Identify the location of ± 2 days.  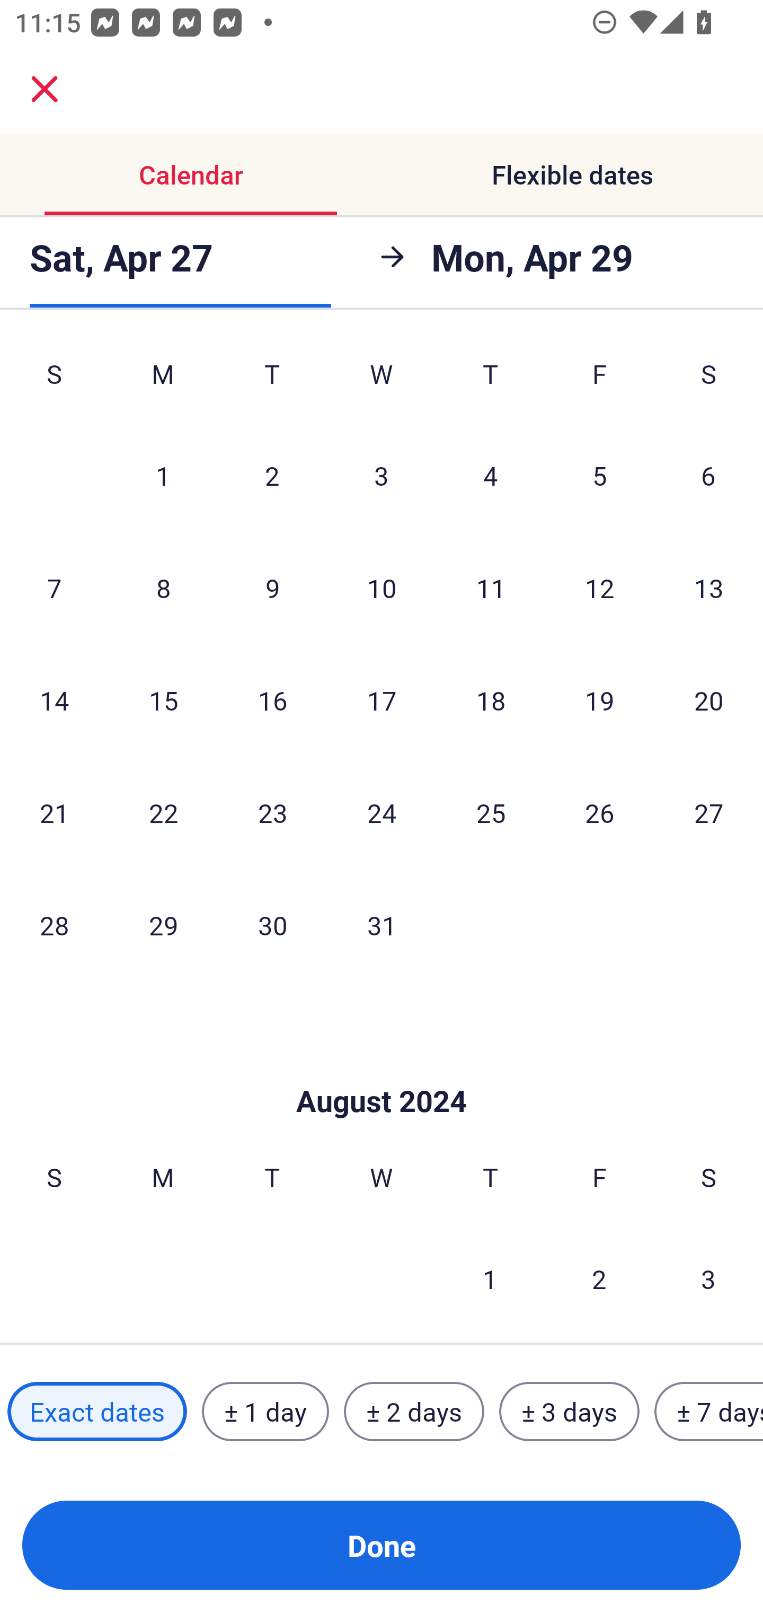
(414, 1411).